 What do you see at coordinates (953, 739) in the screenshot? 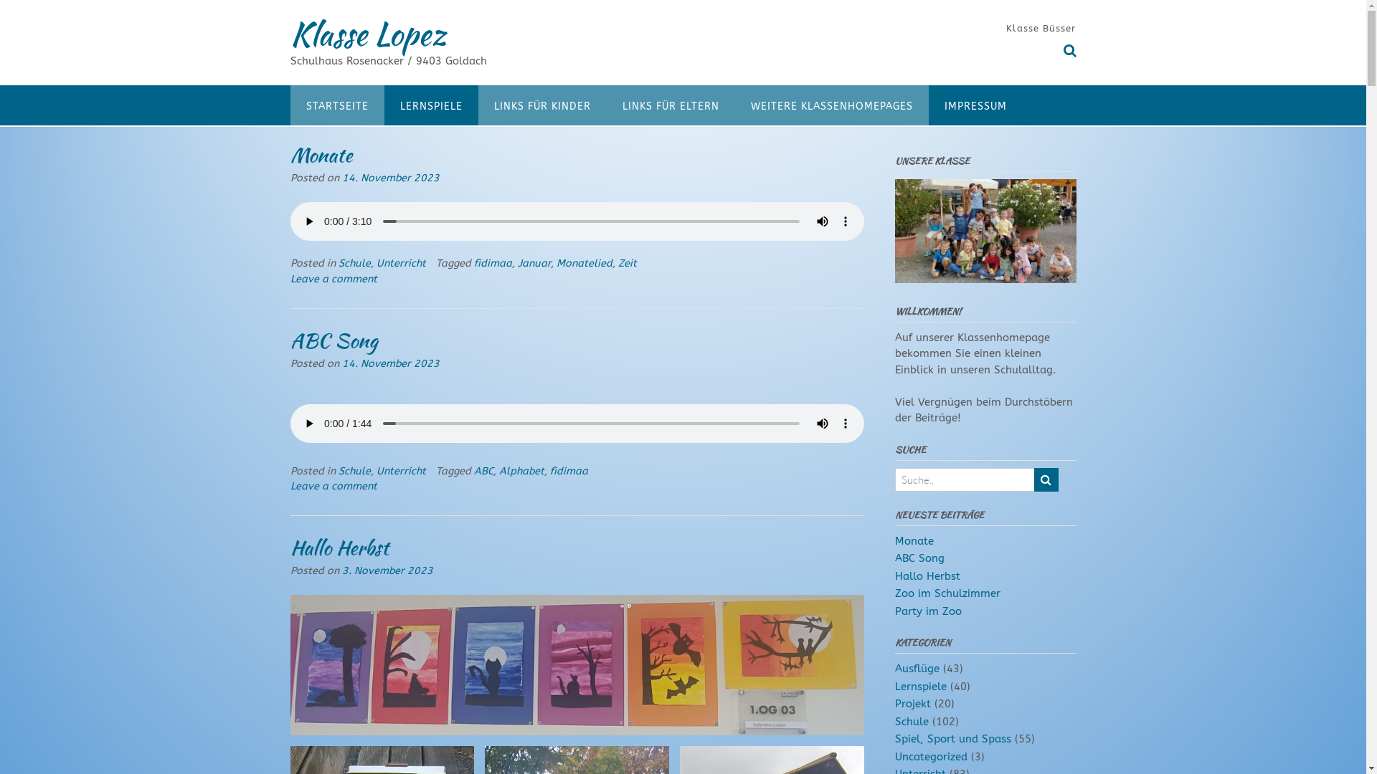
I see `Spiel, Sport und Spass` at bounding box center [953, 739].